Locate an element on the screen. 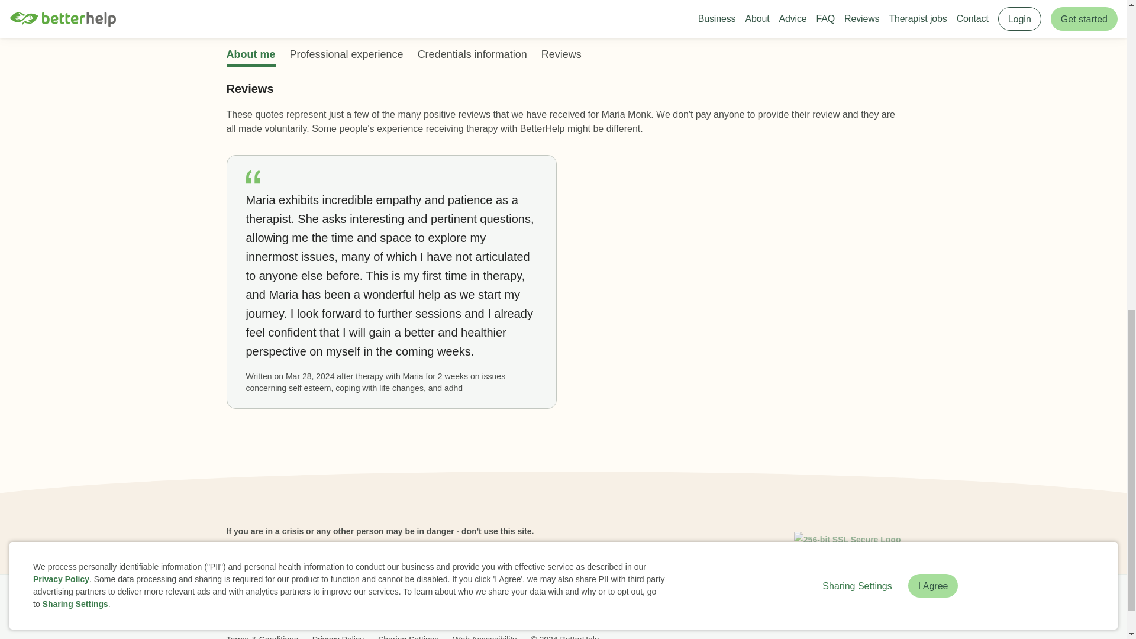 Image resolution: width=1136 pixels, height=639 pixels. Find a Therapist is located at coordinates (540, 602).